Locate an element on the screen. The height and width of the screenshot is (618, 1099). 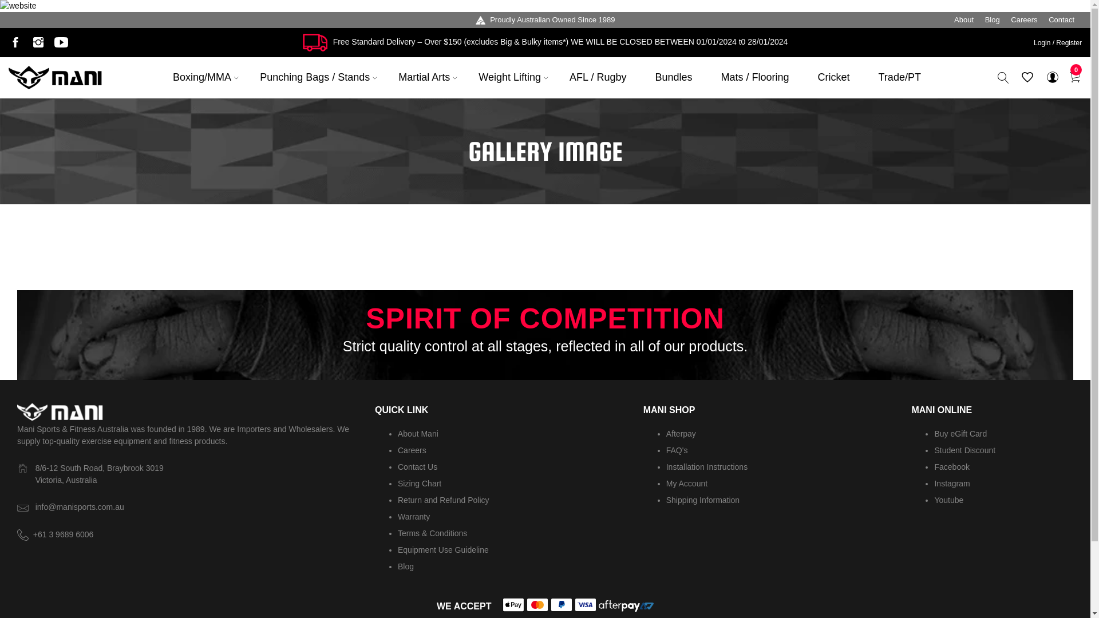
Equipment Use Guideline is located at coordinates (443, 550).